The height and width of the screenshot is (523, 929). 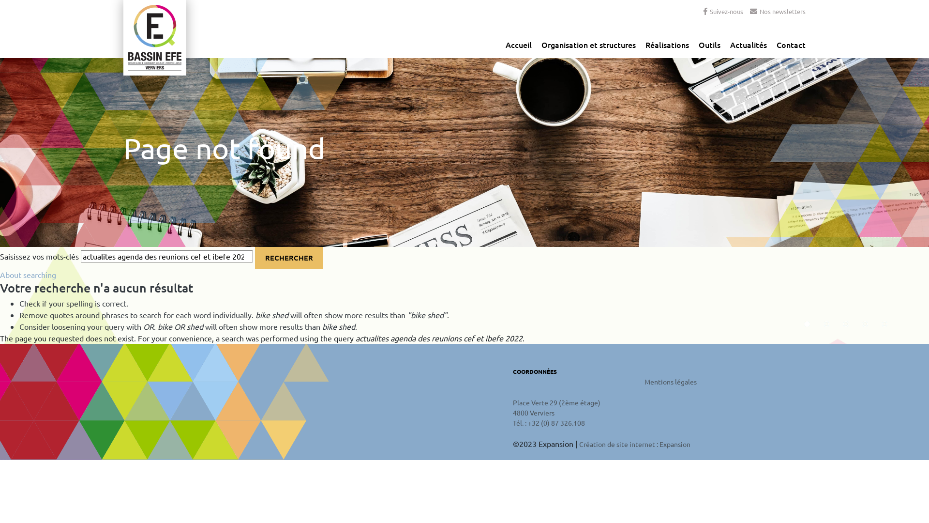 I want to click on Accueil, so click(x=519, y=47).